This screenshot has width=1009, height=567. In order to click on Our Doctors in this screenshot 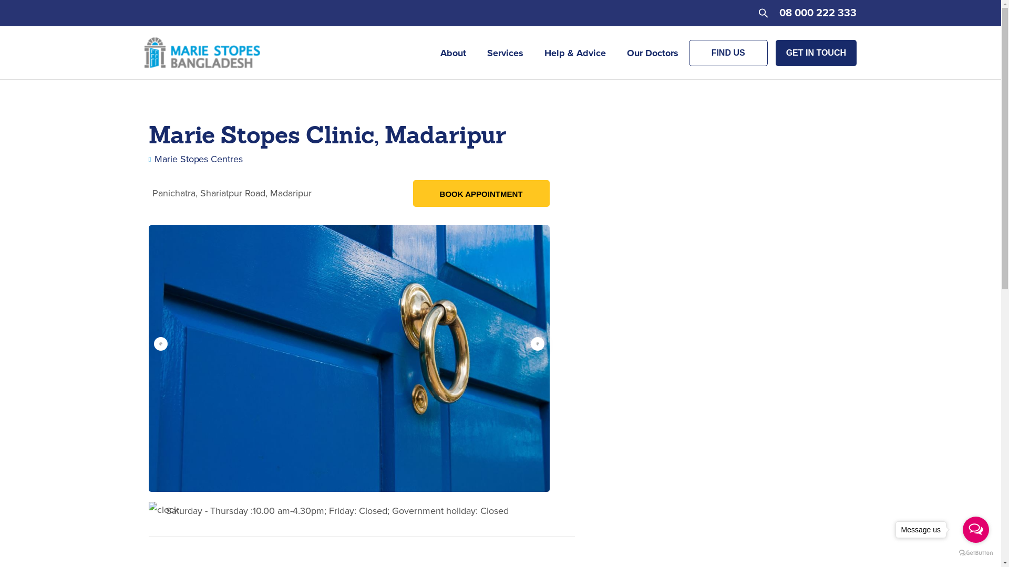, I will do `click(653, 54)`.